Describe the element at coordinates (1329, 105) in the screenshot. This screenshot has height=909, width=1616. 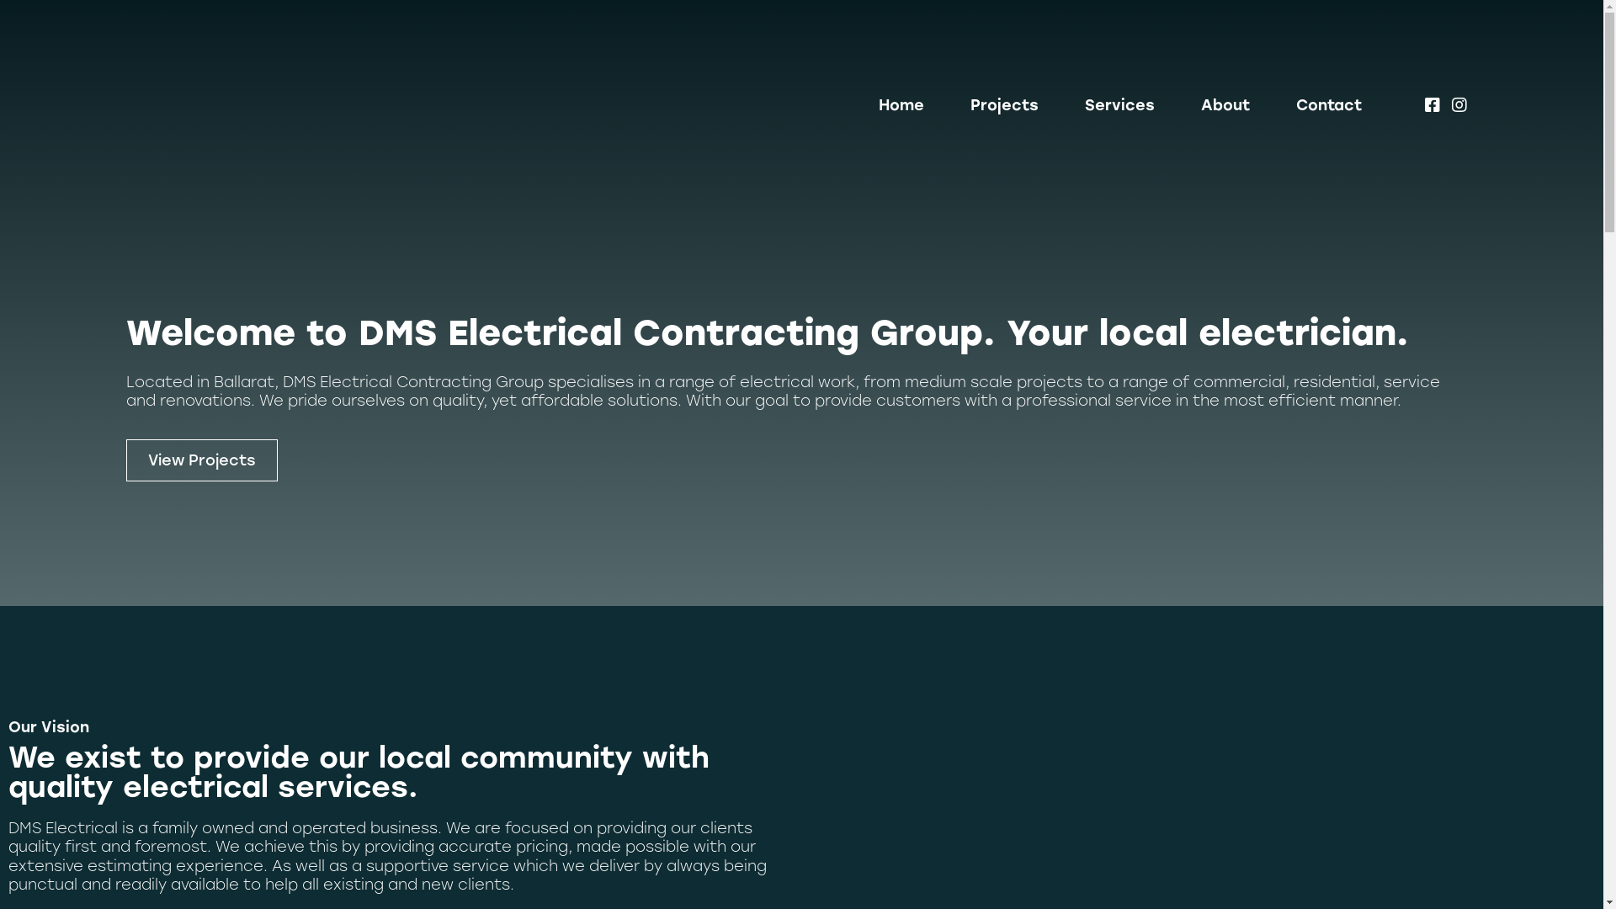
I see `Contact` at that location.